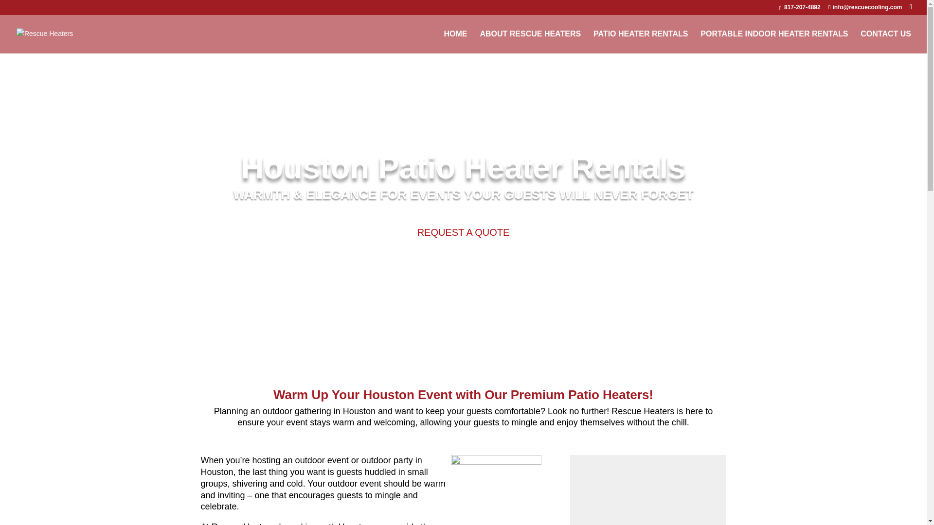 The image size is (934, 525). I want to click on PATIO HEATER RENTALS, so click(640, 42).